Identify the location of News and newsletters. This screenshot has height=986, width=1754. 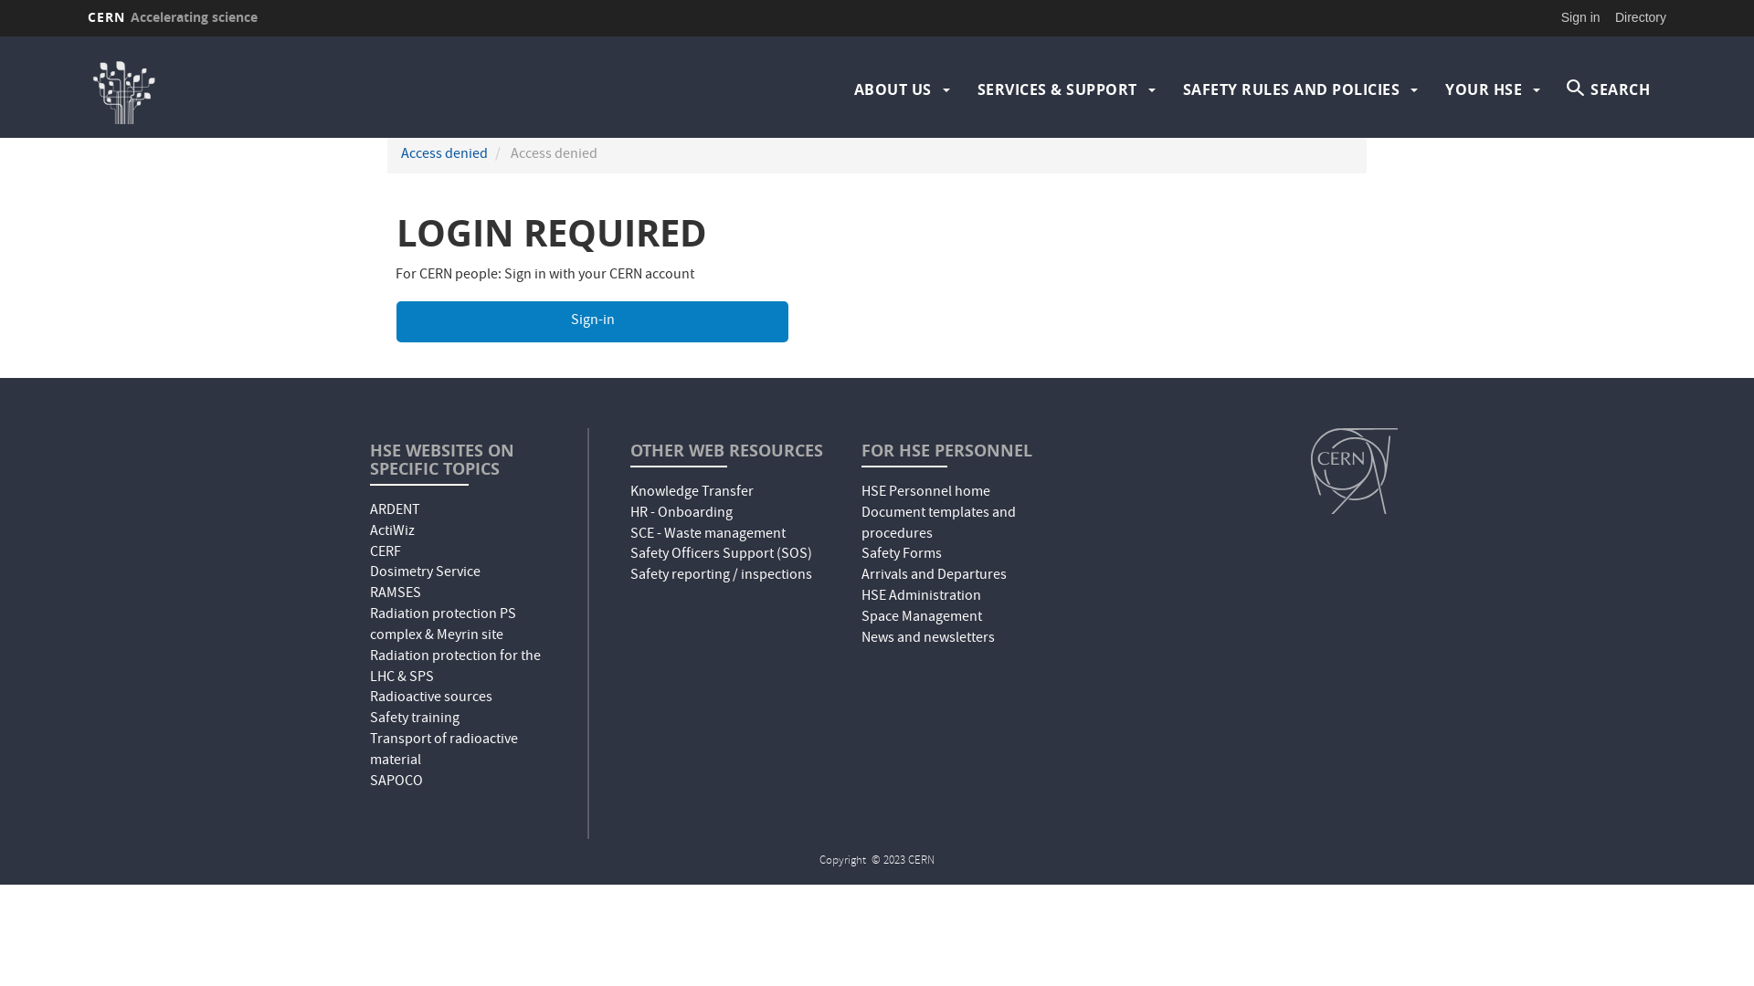
(928, 639).